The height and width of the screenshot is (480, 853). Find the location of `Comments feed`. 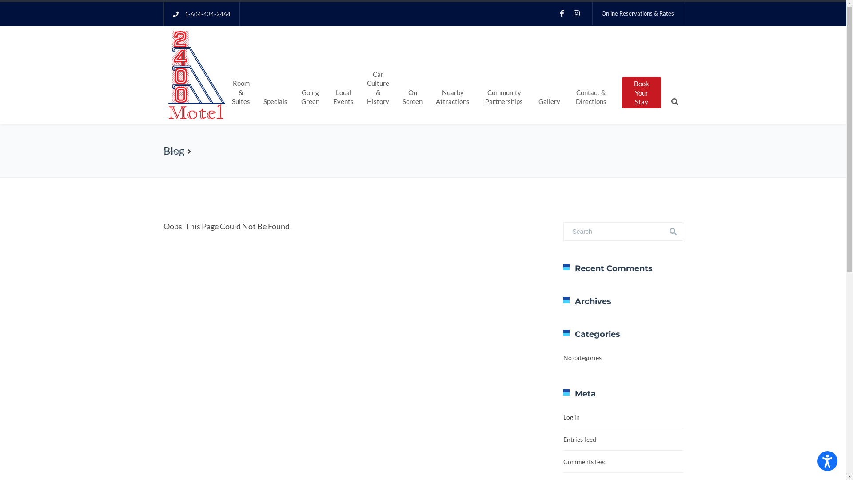

Comments feed is located at coordinates (585, 461).